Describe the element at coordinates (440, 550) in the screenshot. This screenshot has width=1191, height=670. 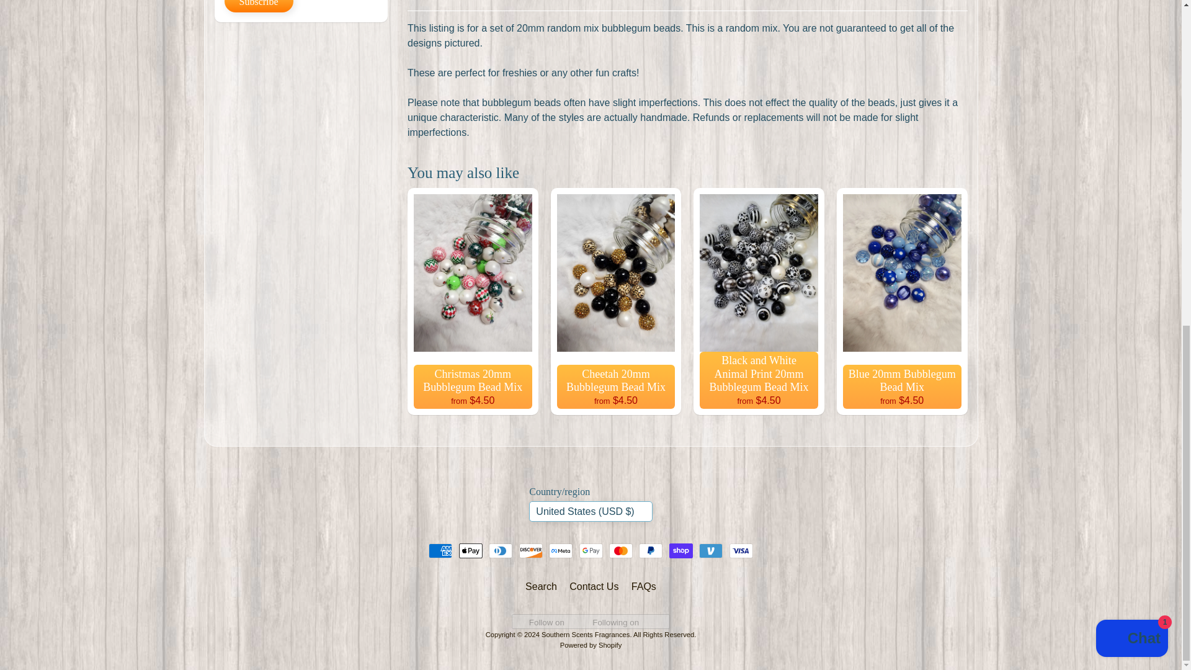
I see `American Express` at that location.